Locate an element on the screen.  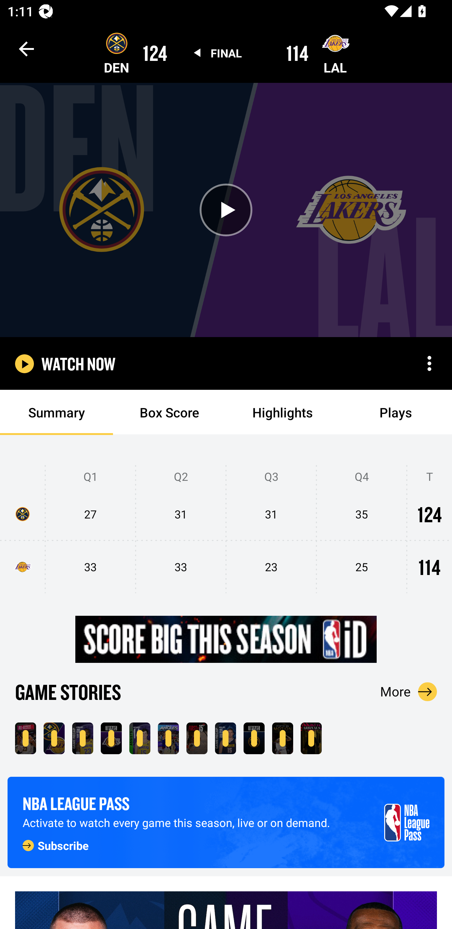
LeBron's Historic Night In Slo-Mo 🎥 NEW is located at coordinates (282, 738).